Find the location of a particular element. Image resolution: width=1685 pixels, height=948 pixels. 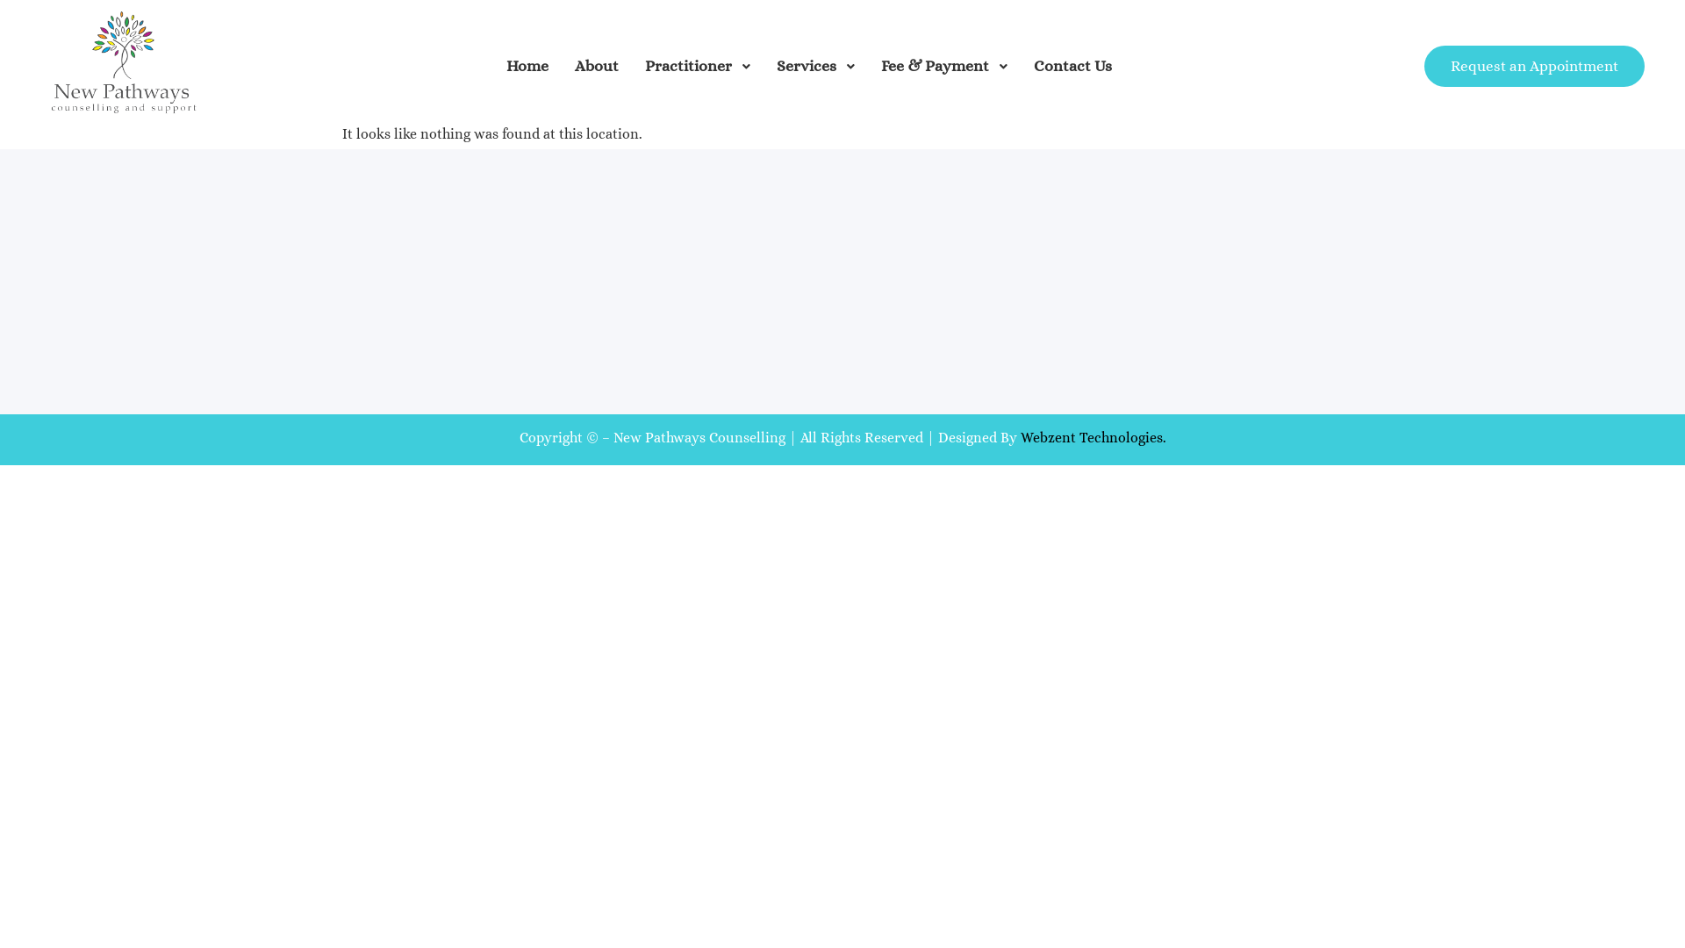

Fee & Payment is located at coordinates (929, 67).